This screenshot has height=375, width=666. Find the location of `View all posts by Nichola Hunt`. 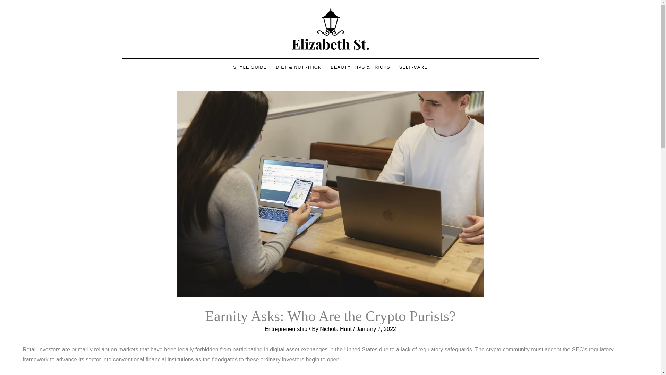

View all posts by Nichola Hunt is located at coordinates (336, 328).